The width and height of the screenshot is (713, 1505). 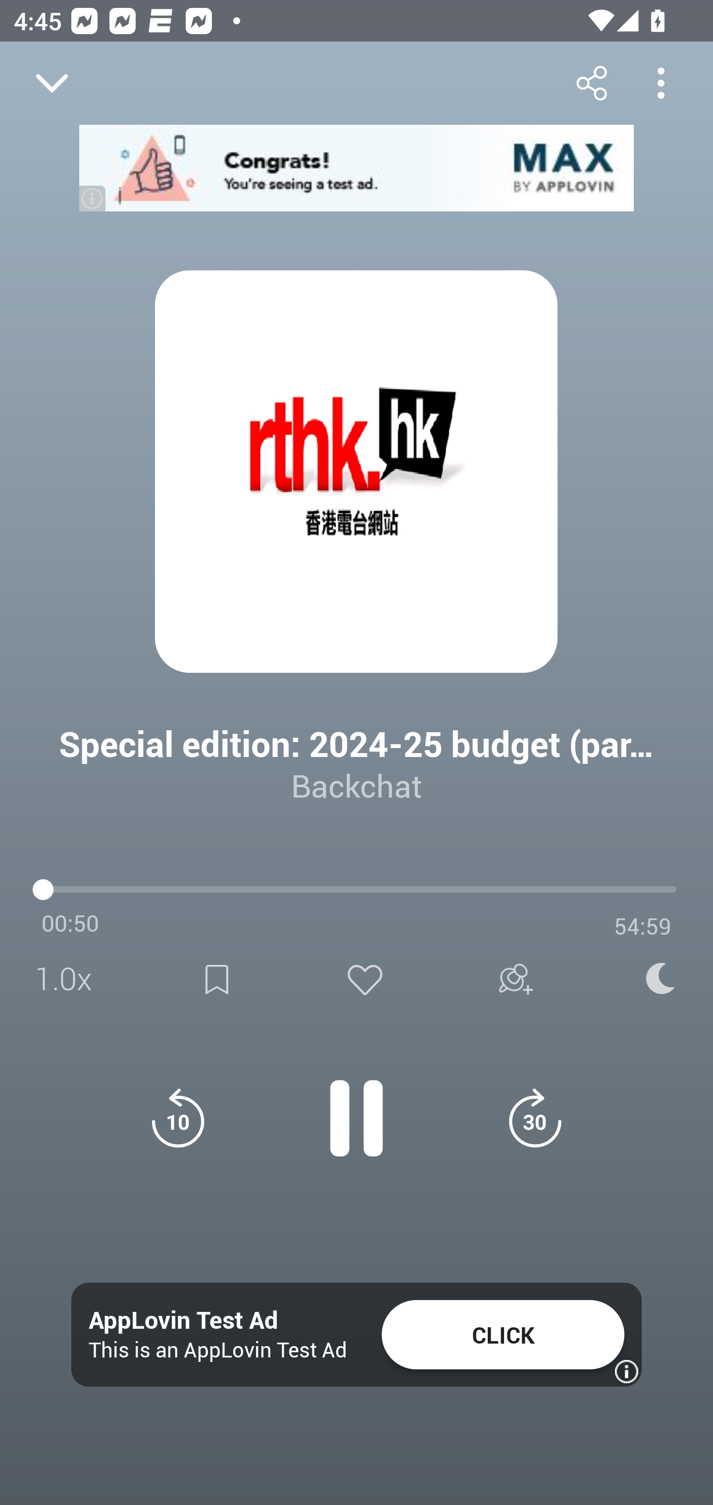 I want to click on Special edition: 2024-25 budget (part 1) Backchat, so click(x=356, y=750).